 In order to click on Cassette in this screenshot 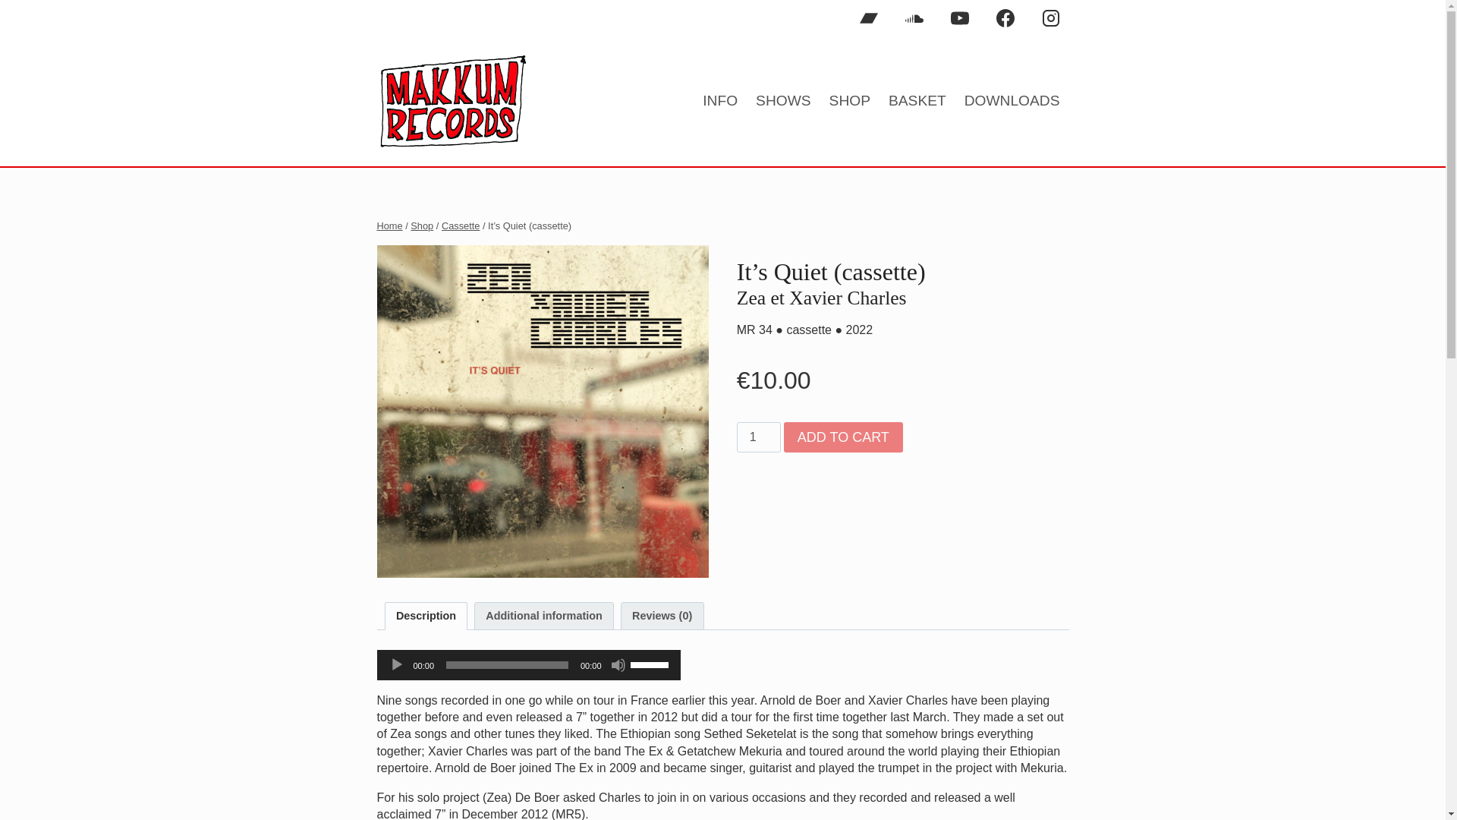, I will do `click(461, 225)`.